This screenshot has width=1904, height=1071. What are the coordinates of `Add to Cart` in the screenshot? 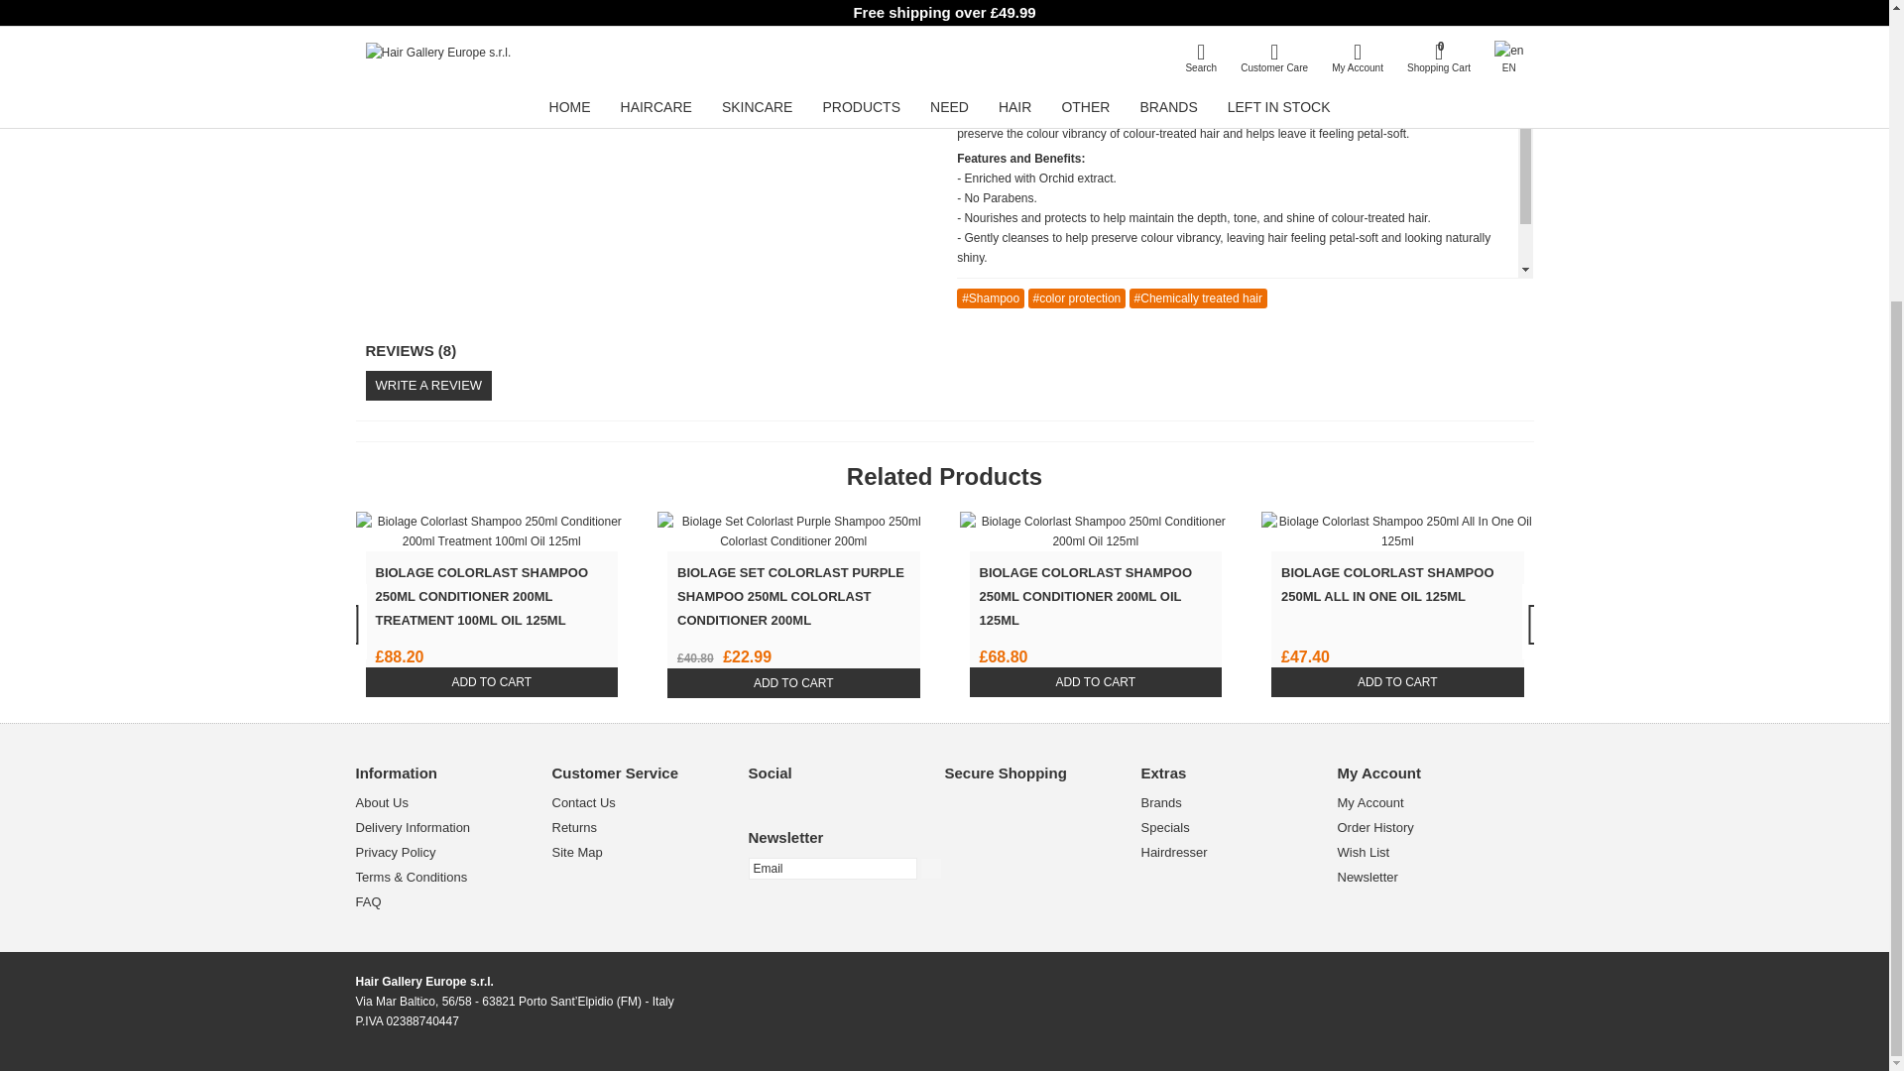 It's located at (491, 682).